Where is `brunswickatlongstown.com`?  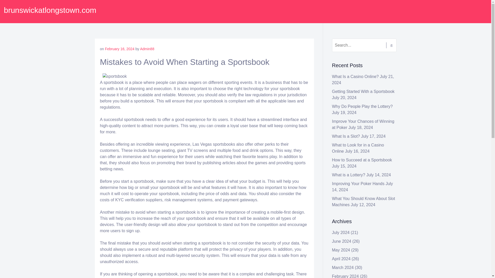
brunswickatlongstown.com is located at coordinates (50, 10).